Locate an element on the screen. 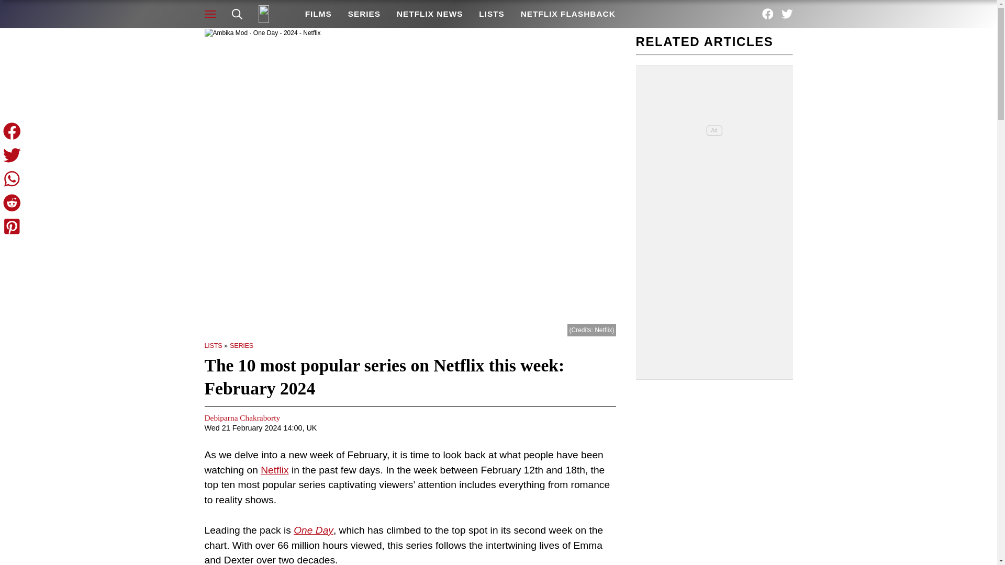 This screenshot has height=565, width=1005. Netflix is located at coordinates (274, 470).